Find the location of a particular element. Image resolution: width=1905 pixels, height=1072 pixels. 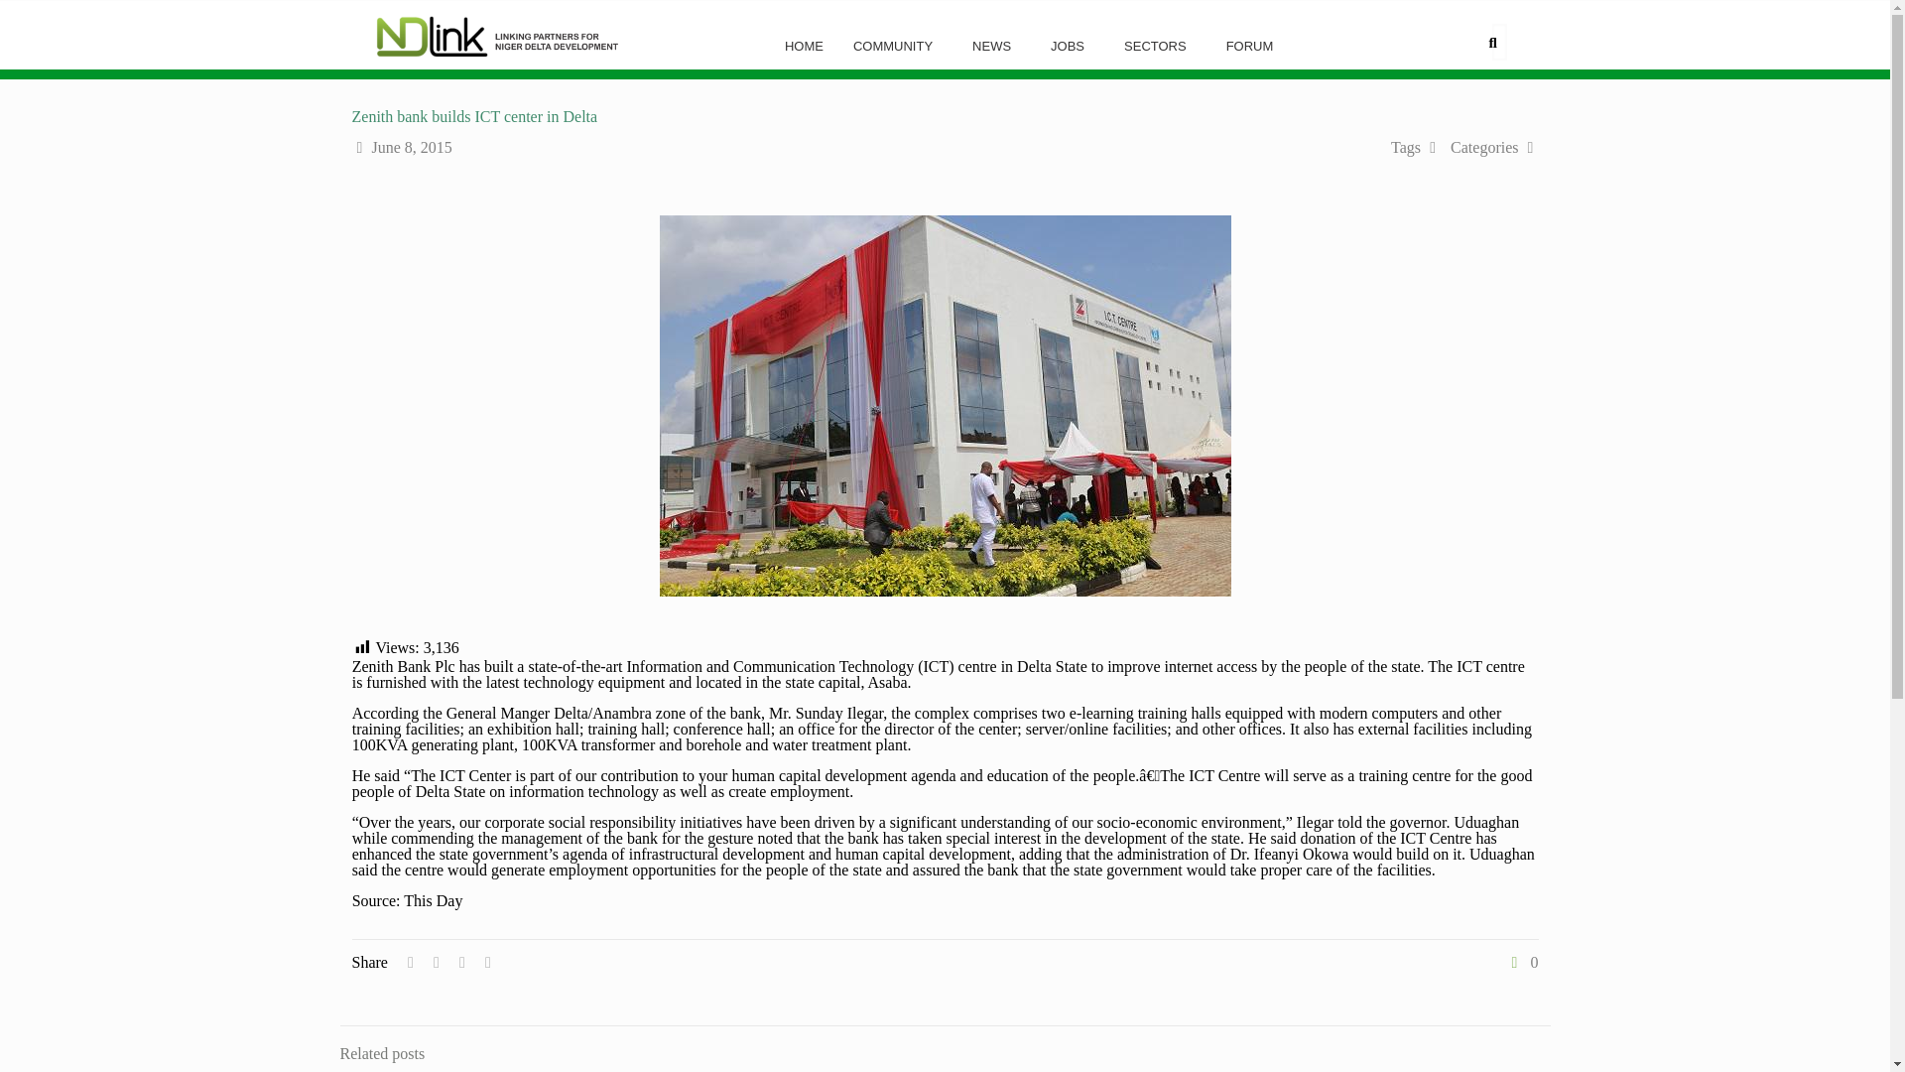

JOBS is located at coordinates (1072, 46).